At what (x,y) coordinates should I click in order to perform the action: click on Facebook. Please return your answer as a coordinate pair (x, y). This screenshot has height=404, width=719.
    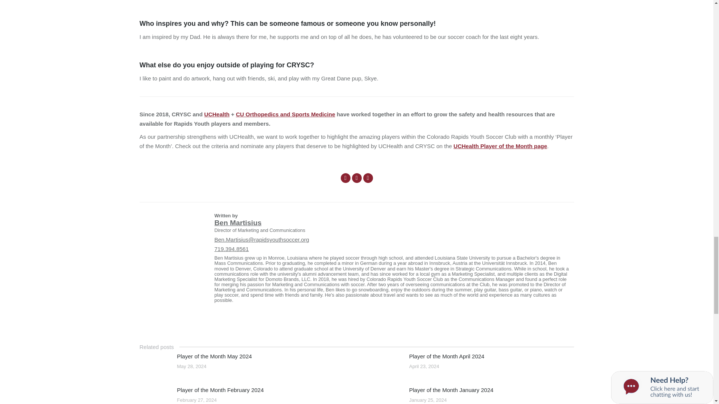
    Looking at the image, I should click on (346, 178).